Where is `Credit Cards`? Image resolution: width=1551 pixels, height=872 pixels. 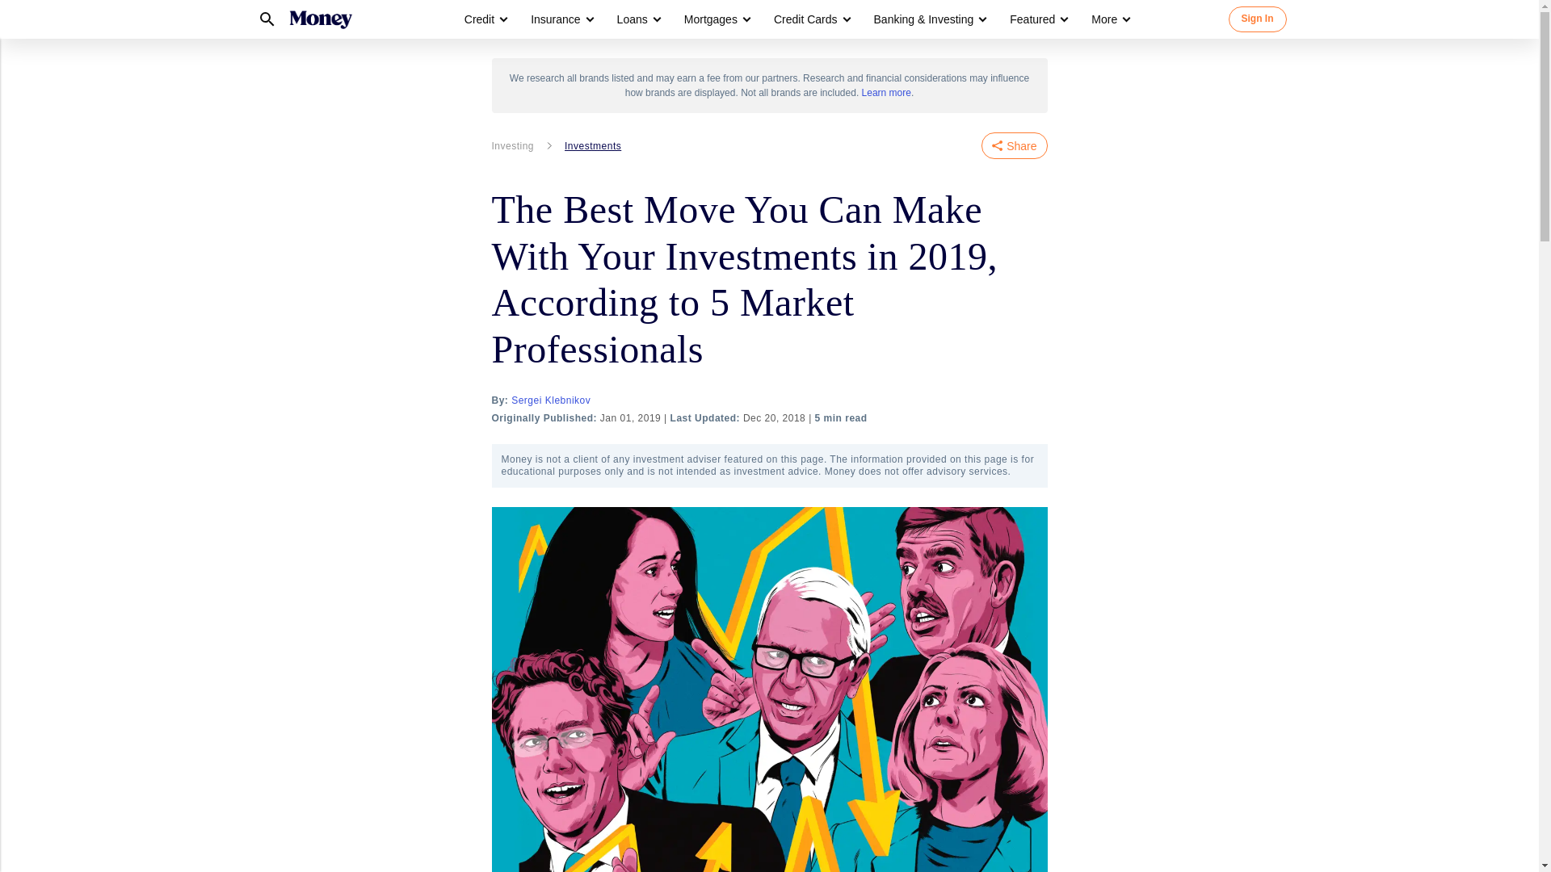
Credit Cards is located at coordinates (811, 19).